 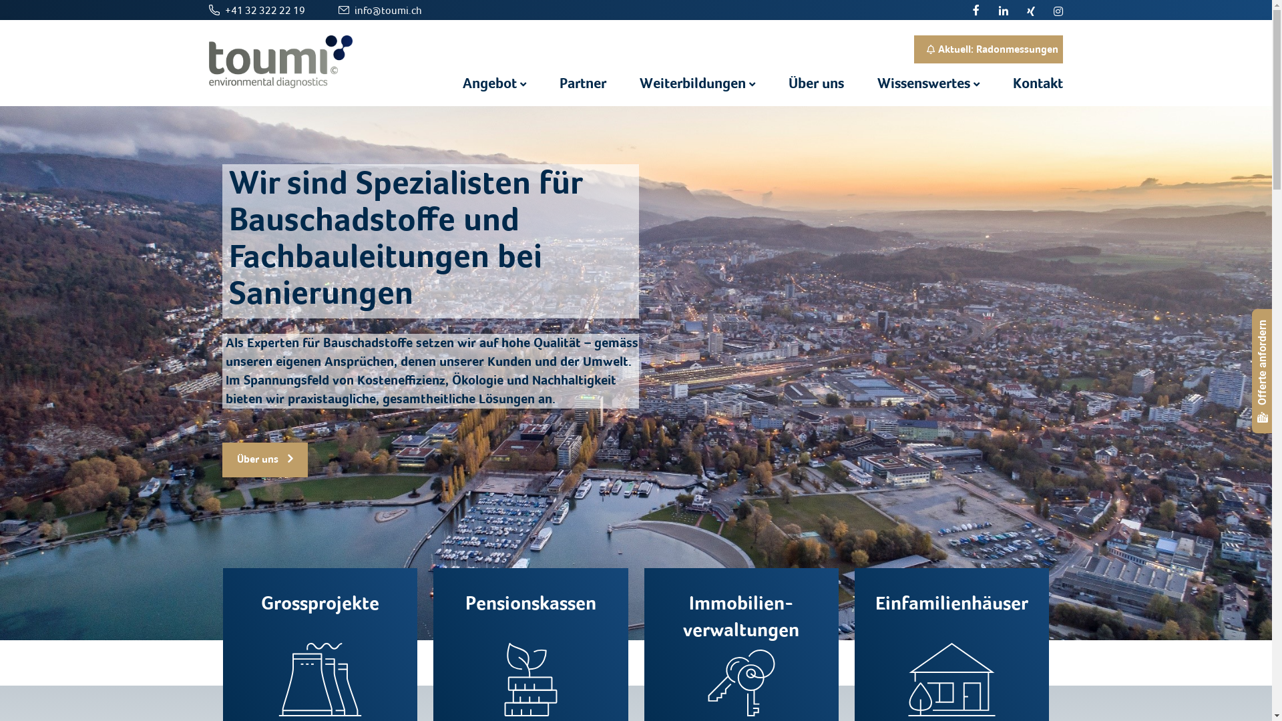 I want to click on Partner, so click(x=566, y=83).